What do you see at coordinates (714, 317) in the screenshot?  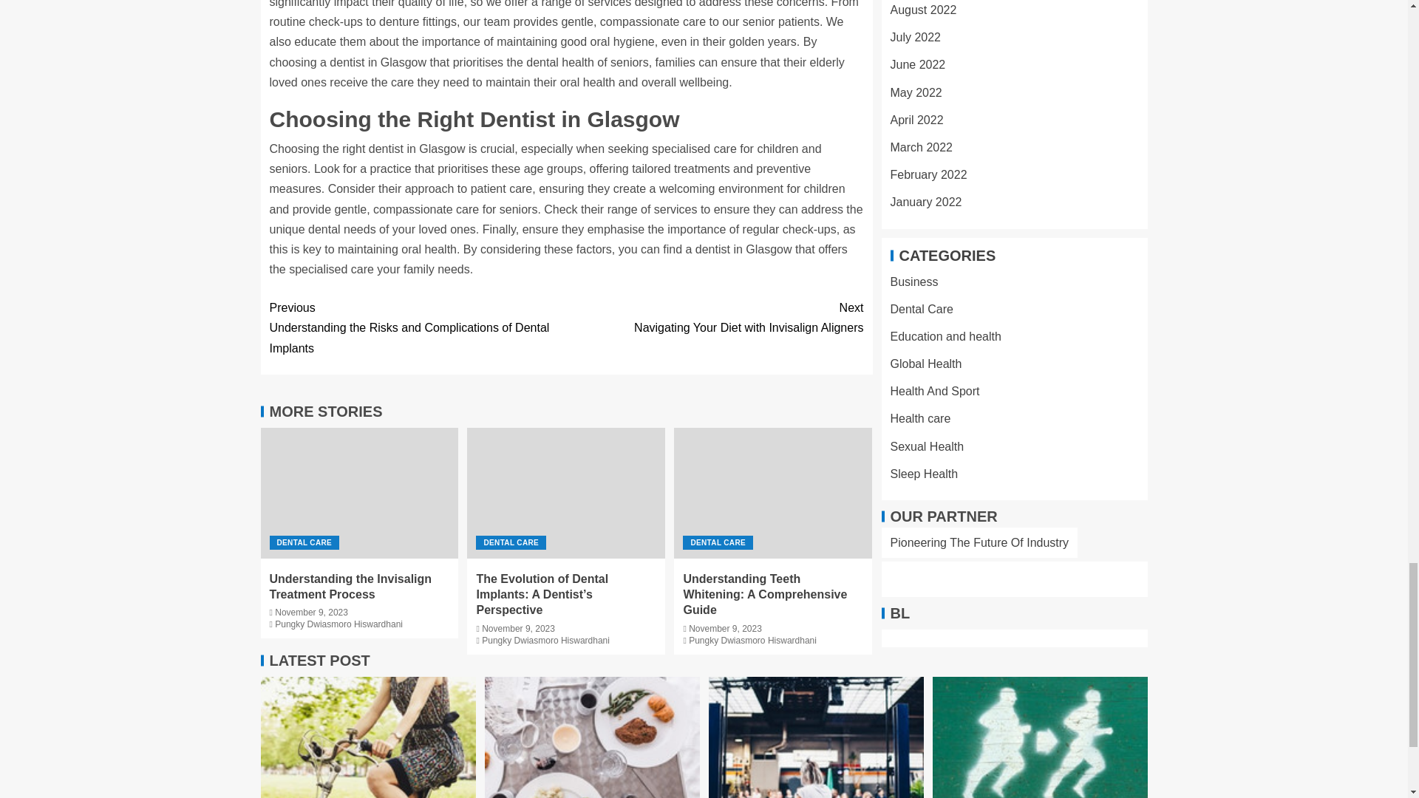 I see `Pungky Dwiasmoro Hiswardhani` at bounding box center [714, 317].